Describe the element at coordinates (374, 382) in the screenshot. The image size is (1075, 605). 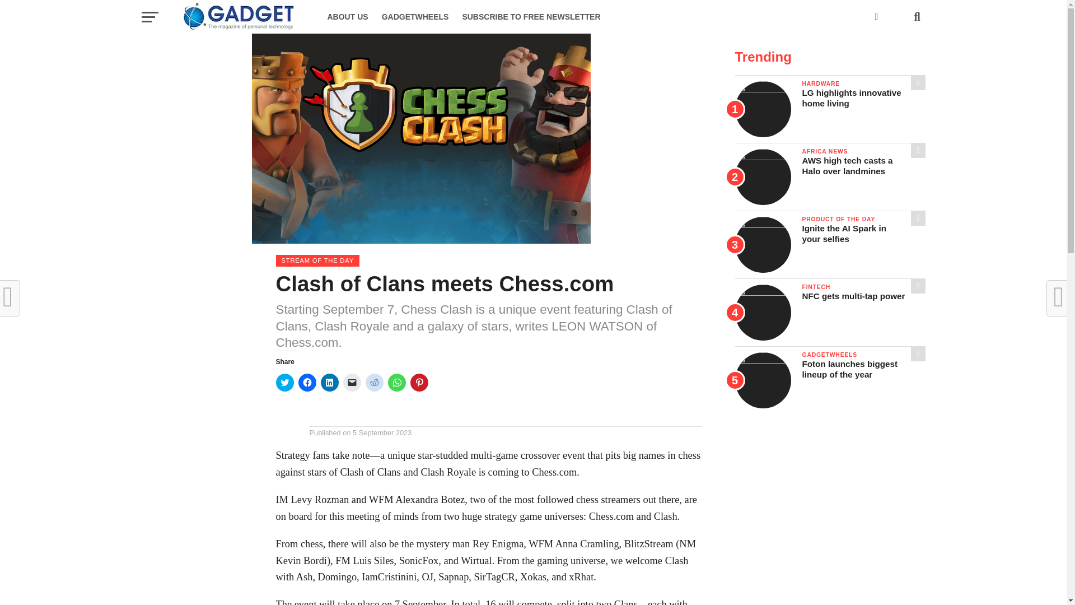
I see `Click to share on Reddit` at that location.